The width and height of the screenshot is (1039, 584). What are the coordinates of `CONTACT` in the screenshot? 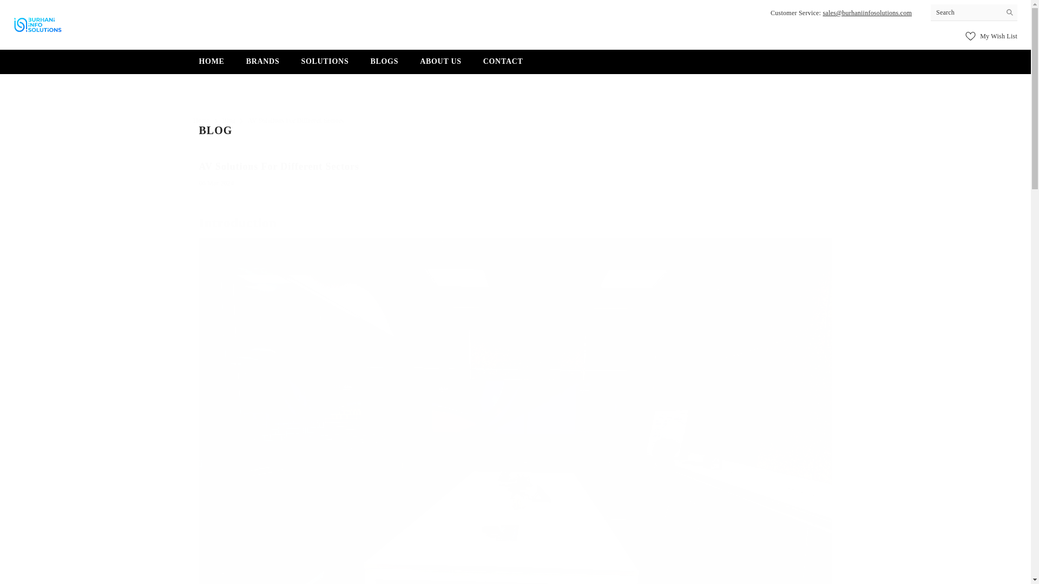 It's located at (503, 65).